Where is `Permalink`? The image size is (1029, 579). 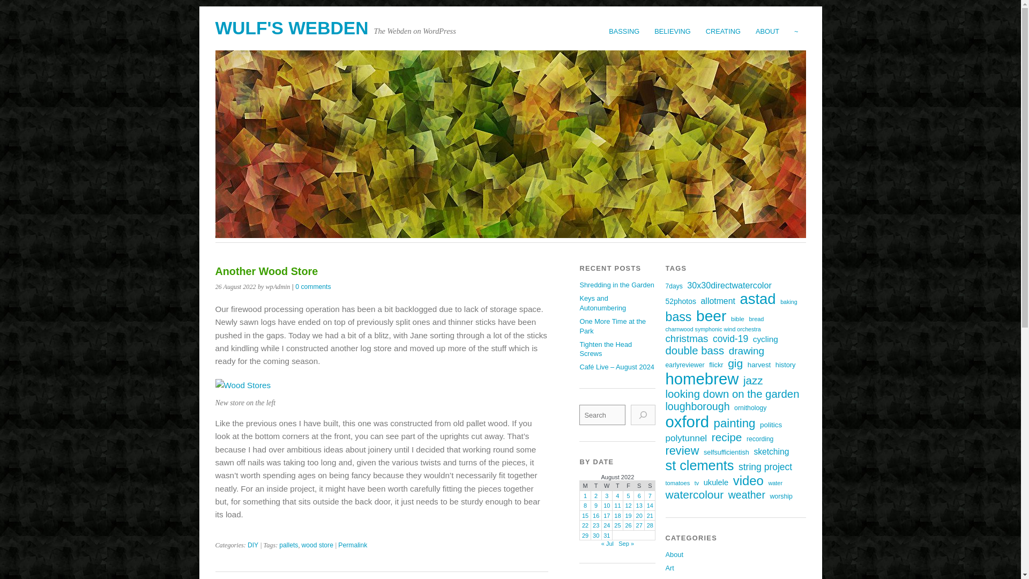
Permalink is located at coordinates (353, 545).